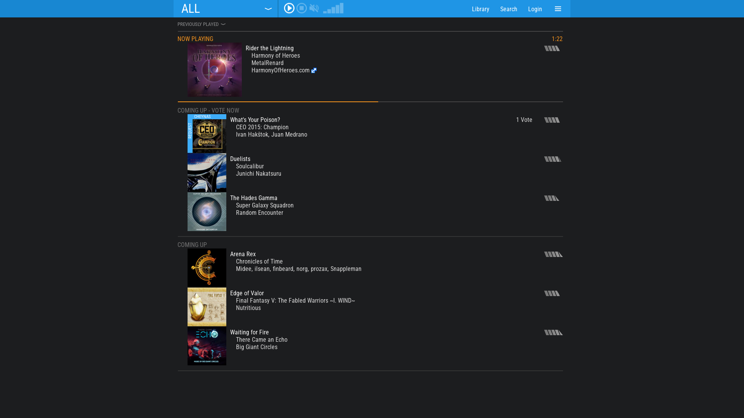  I want to click on ilsean, so click(262, 269).